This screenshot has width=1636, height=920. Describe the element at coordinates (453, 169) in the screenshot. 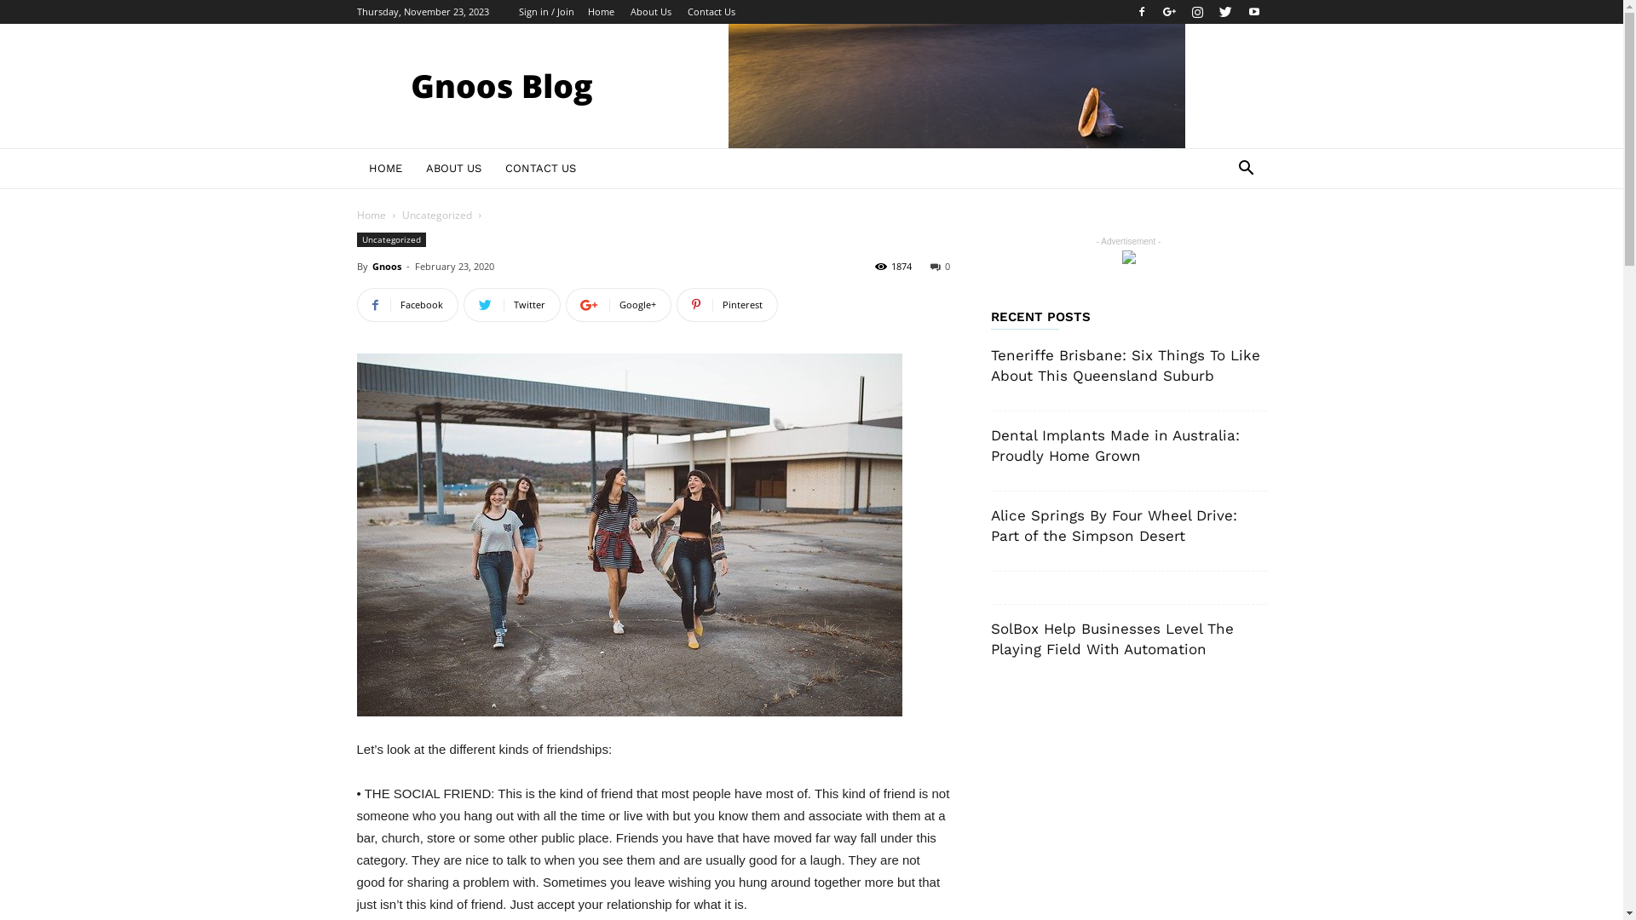

I see `ABOUT US` at that location.